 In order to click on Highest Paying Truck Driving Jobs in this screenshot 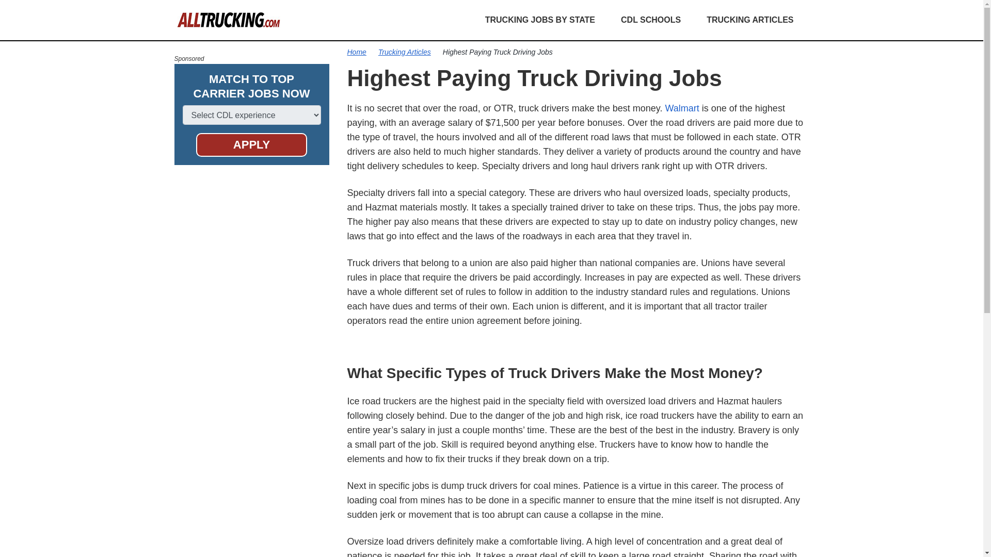, I will do `click(498, 52)`.